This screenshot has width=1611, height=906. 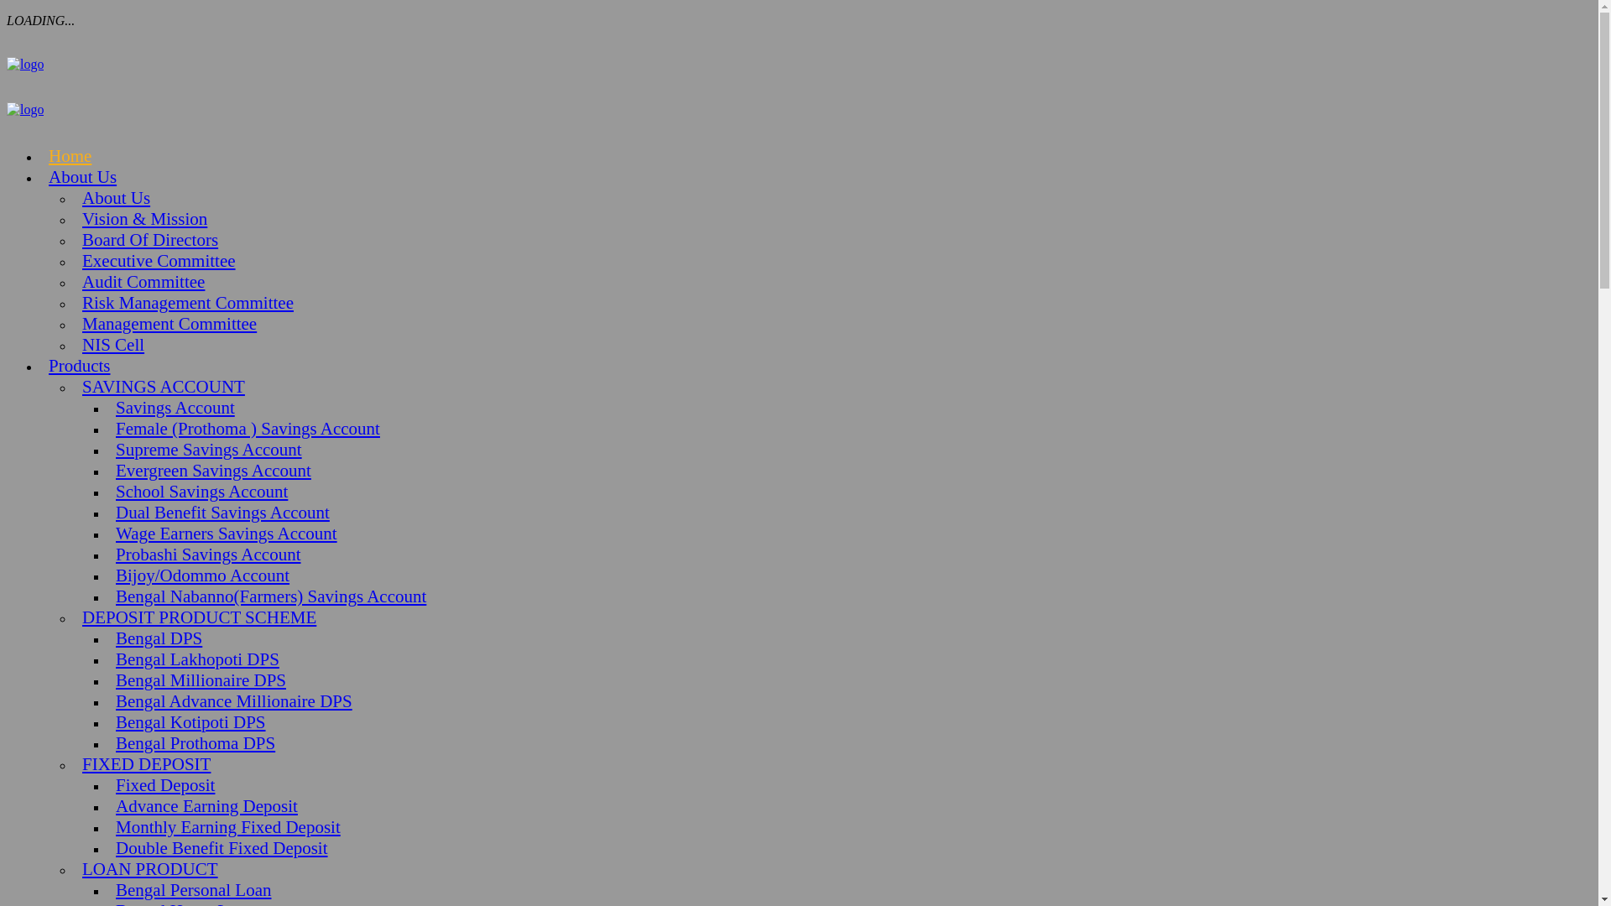 I want to click on Advance Earning Deposit, so click(x=203, y=806).